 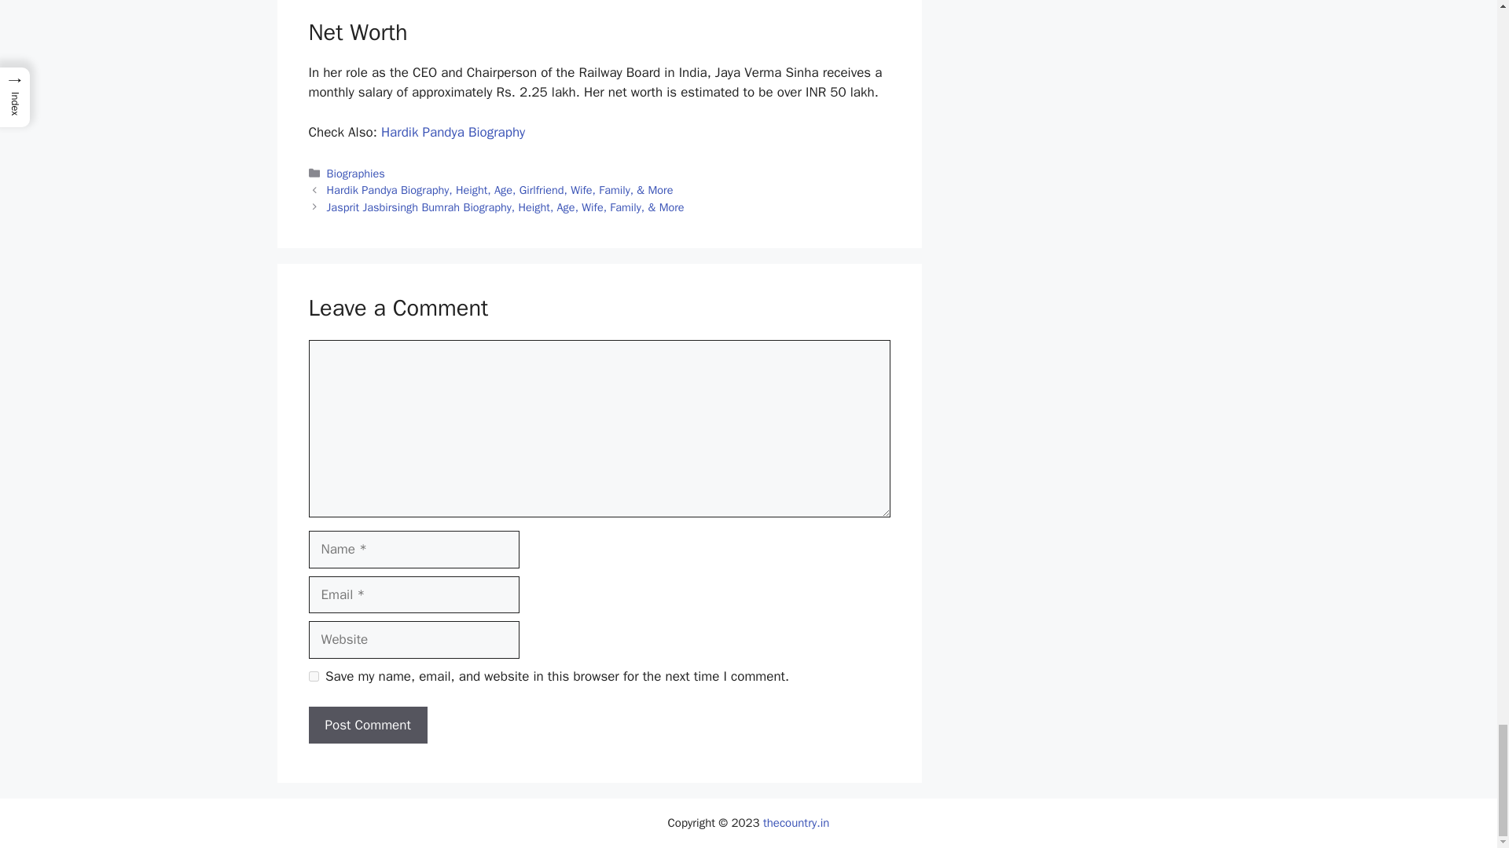 I want to click on yes, so click(x=313, y=677).